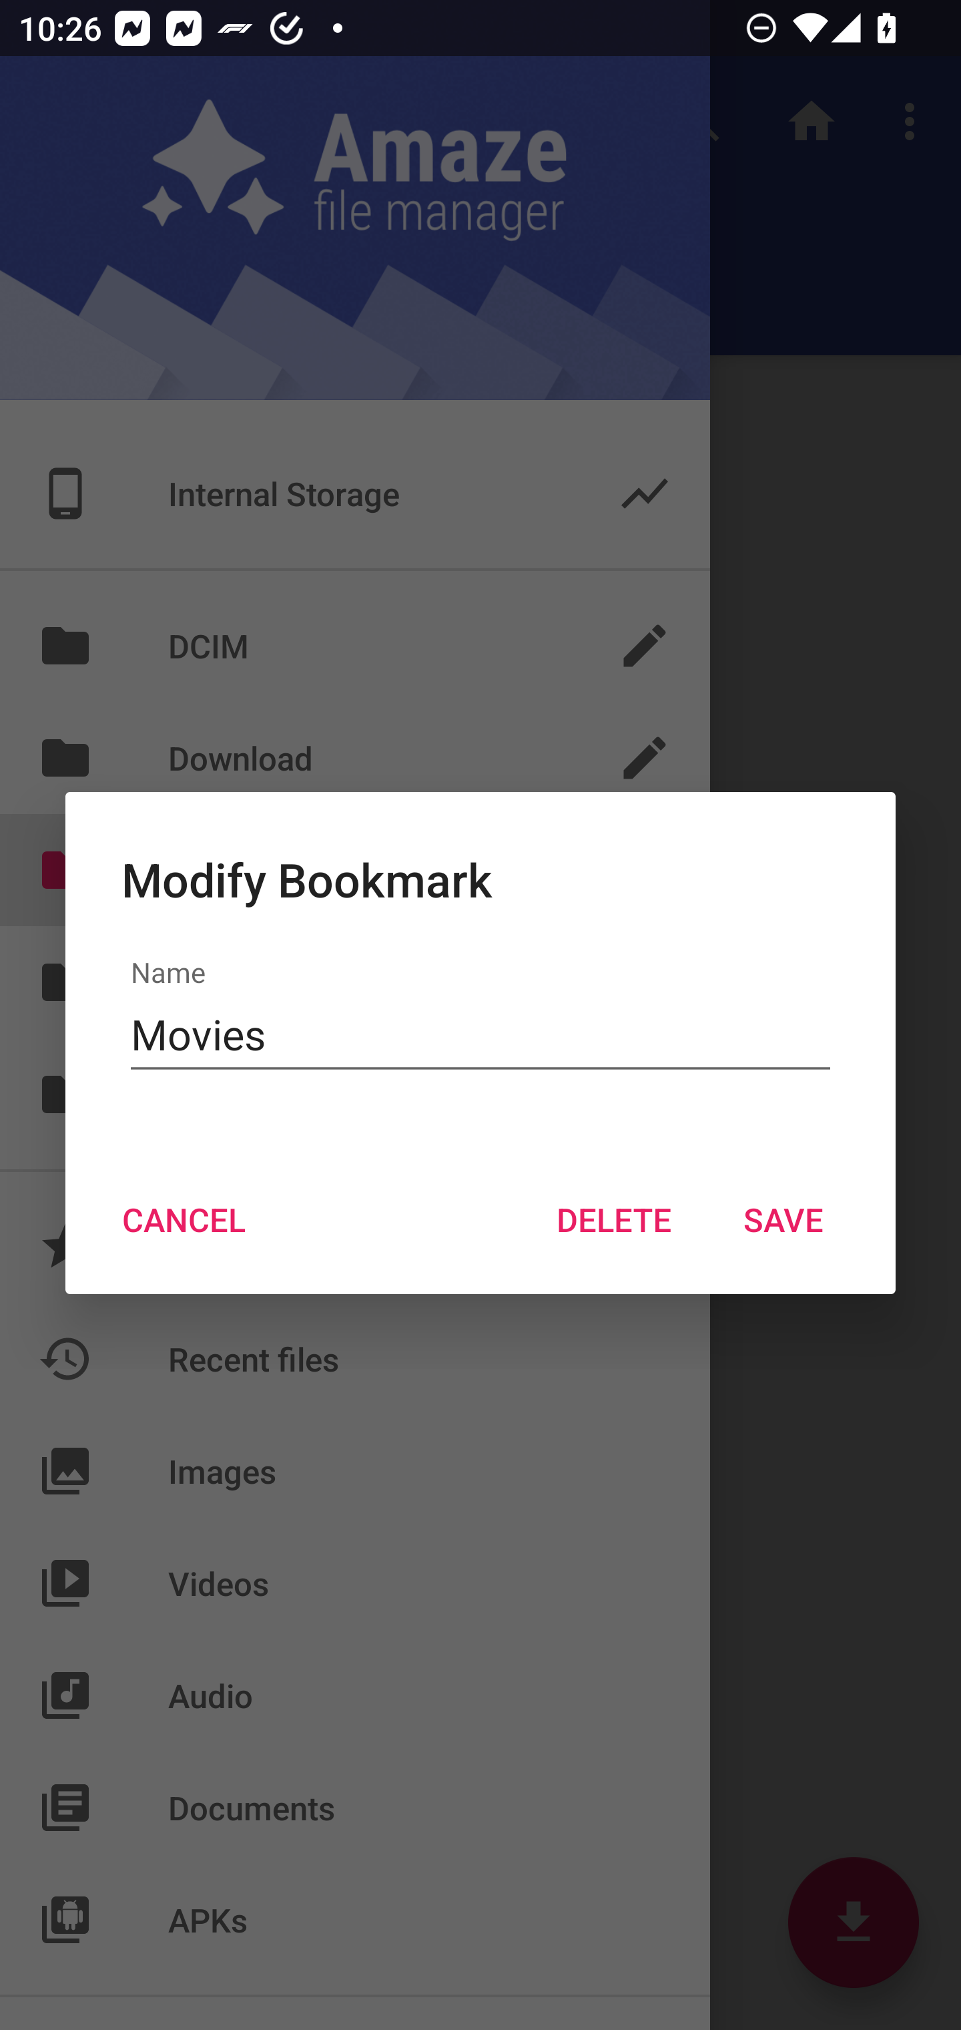 Image resolution: width=961 pixels, height=2030 pixels. I want to click on Movies, so click(480, 1035).